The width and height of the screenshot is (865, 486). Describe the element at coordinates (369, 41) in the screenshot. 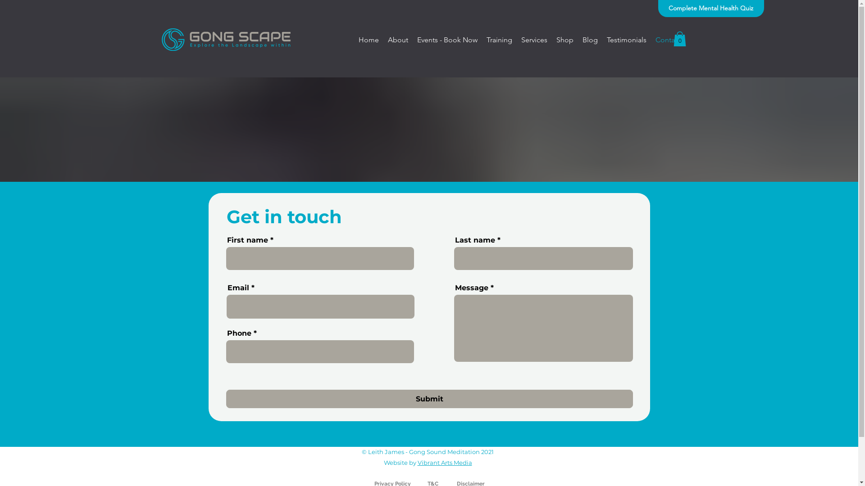

I see `Home` at that location.